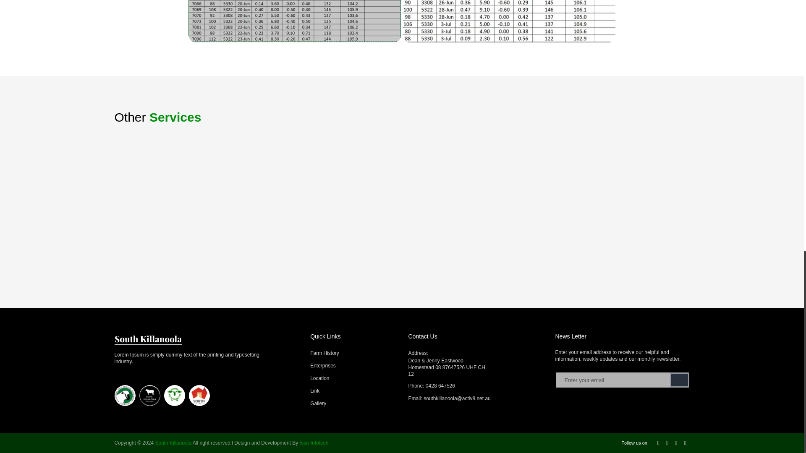 The height and width of the screenshot is (453, 806). I want to click on Gallery, so click(318, 403).